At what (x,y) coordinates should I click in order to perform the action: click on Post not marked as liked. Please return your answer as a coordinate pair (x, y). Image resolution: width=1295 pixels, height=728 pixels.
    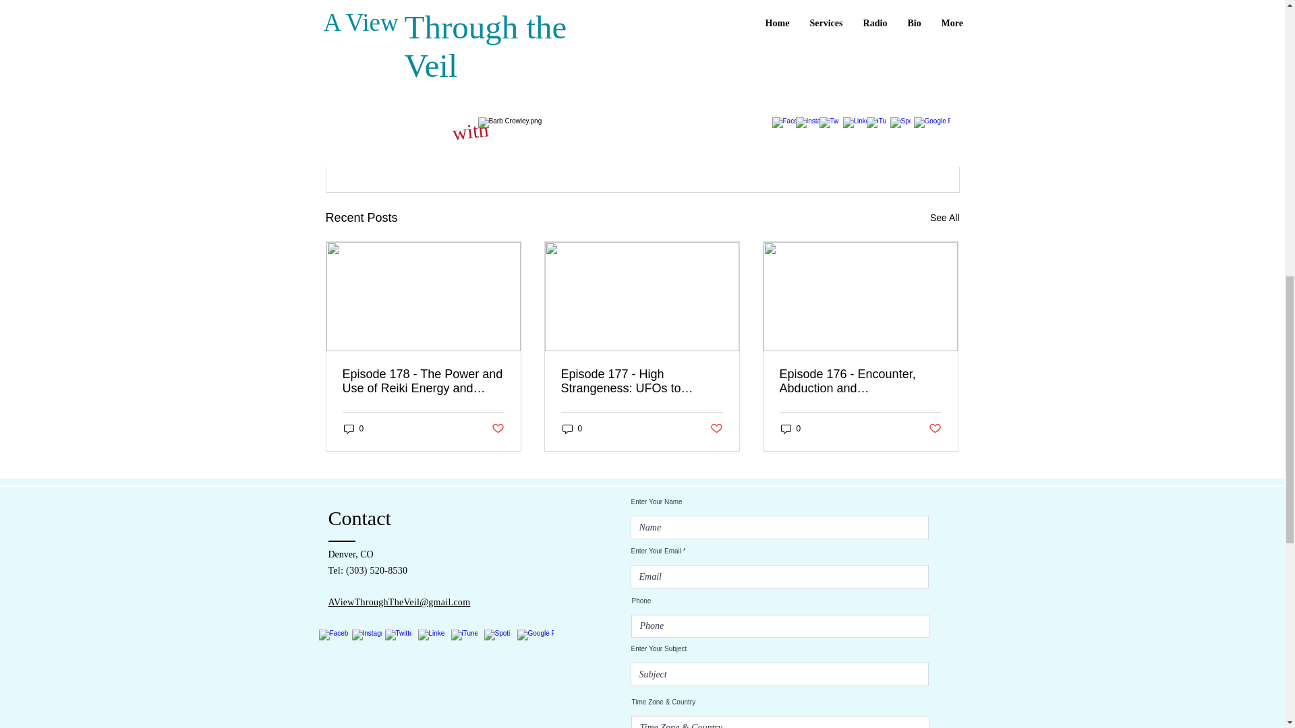
    Looking at the image, I should click on (496, 429).